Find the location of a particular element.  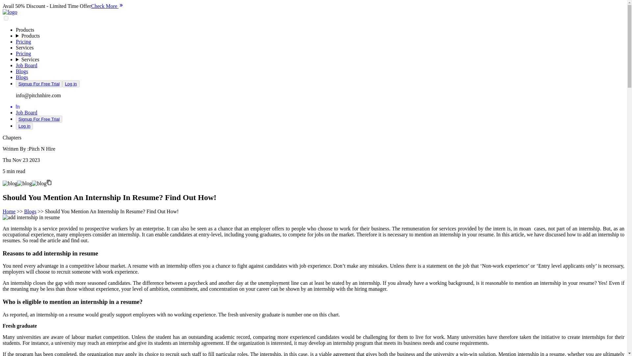

Signup For Free Trial is located at coordinates (39, 119).